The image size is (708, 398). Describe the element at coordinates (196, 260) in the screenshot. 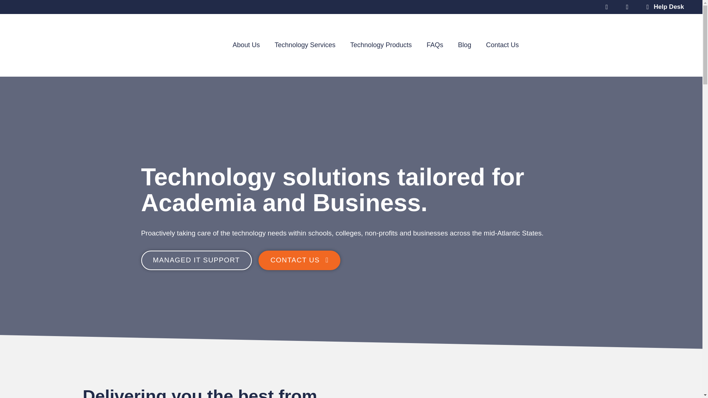

I see `MANAGED IT SUPPORT` at that location.